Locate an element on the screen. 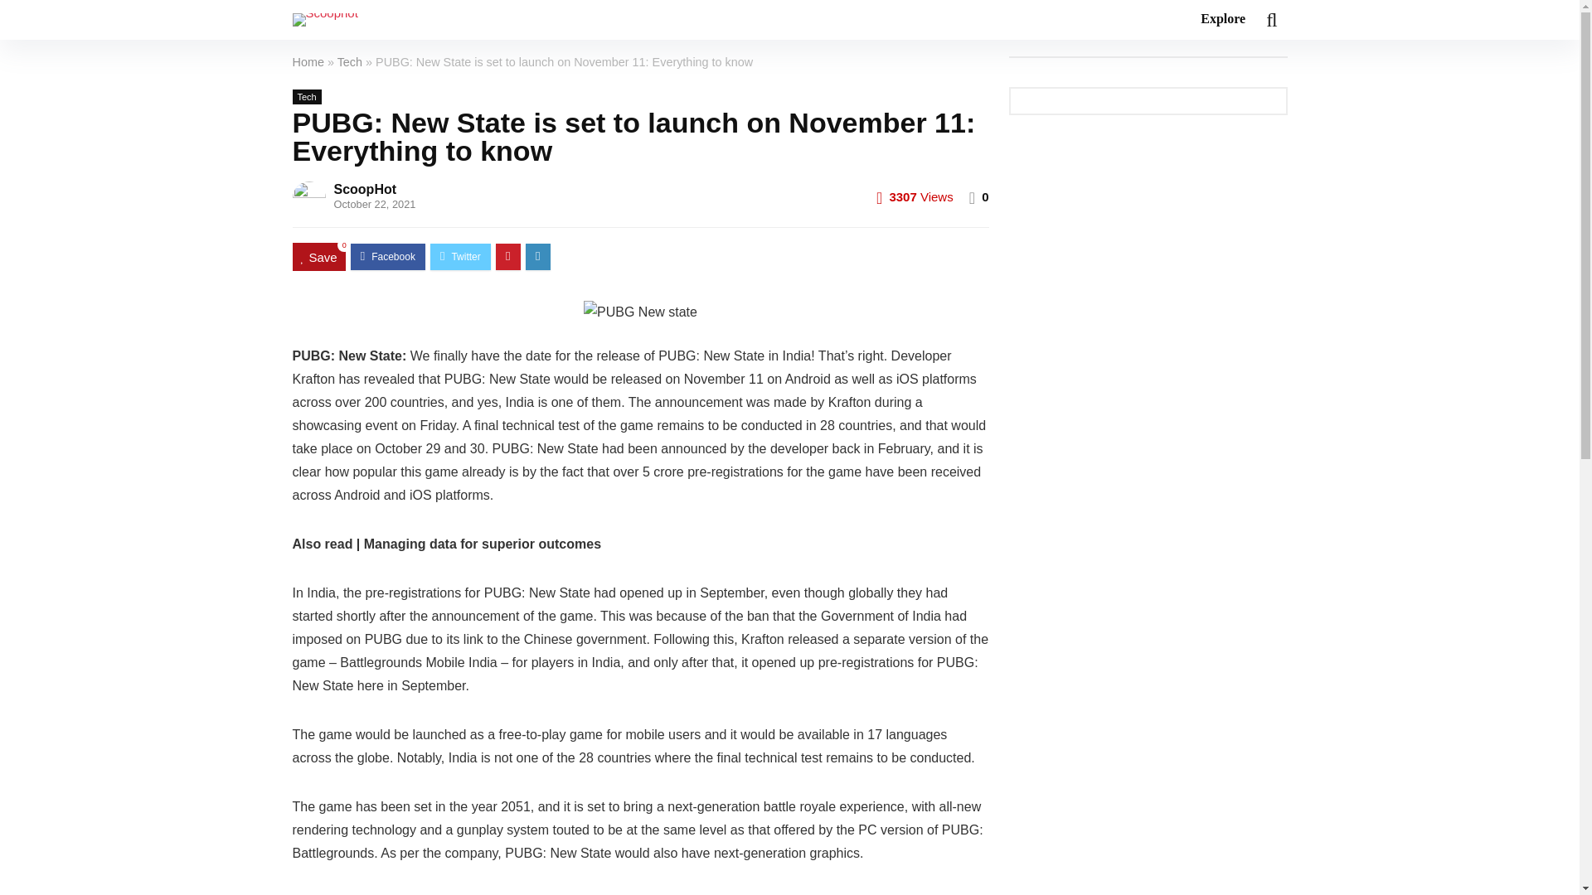 The width and height of the screenshot is (1592, 895). ScoopHot is located at coordinates (365, 189).